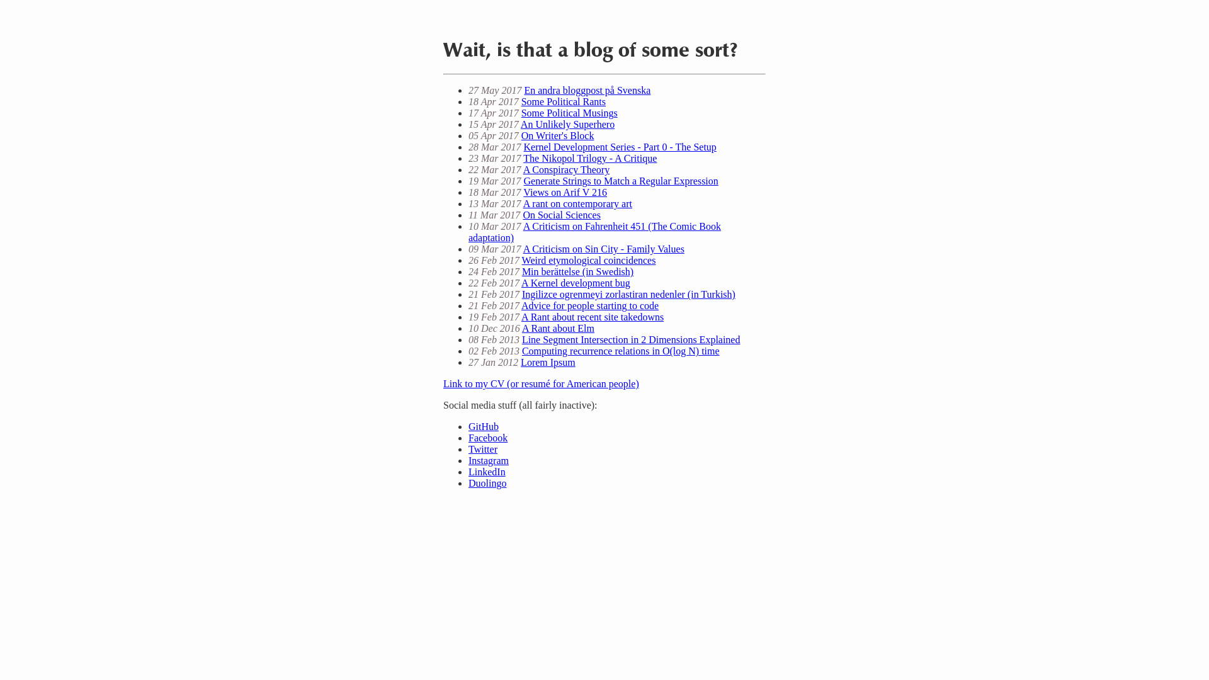  Describe the element at coordinates (558, 329) in the screenshot. I see `A Rant about Elm` at that location.